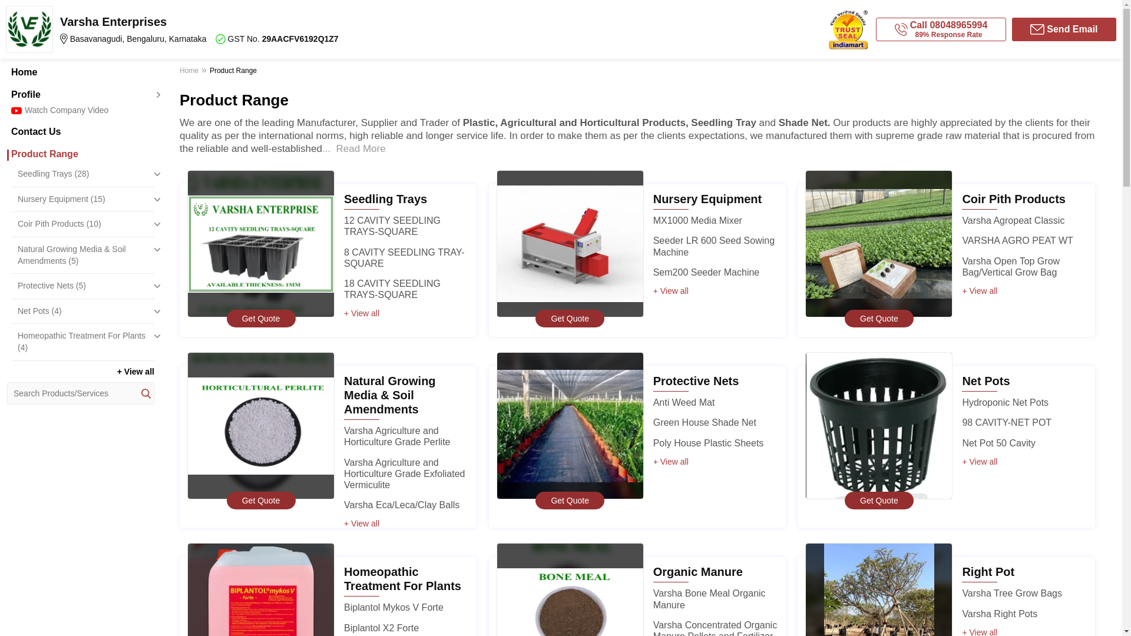 Image resolution: width=1131 pixels, height=636 pixels. I want to click on Home, so click(80, 72).